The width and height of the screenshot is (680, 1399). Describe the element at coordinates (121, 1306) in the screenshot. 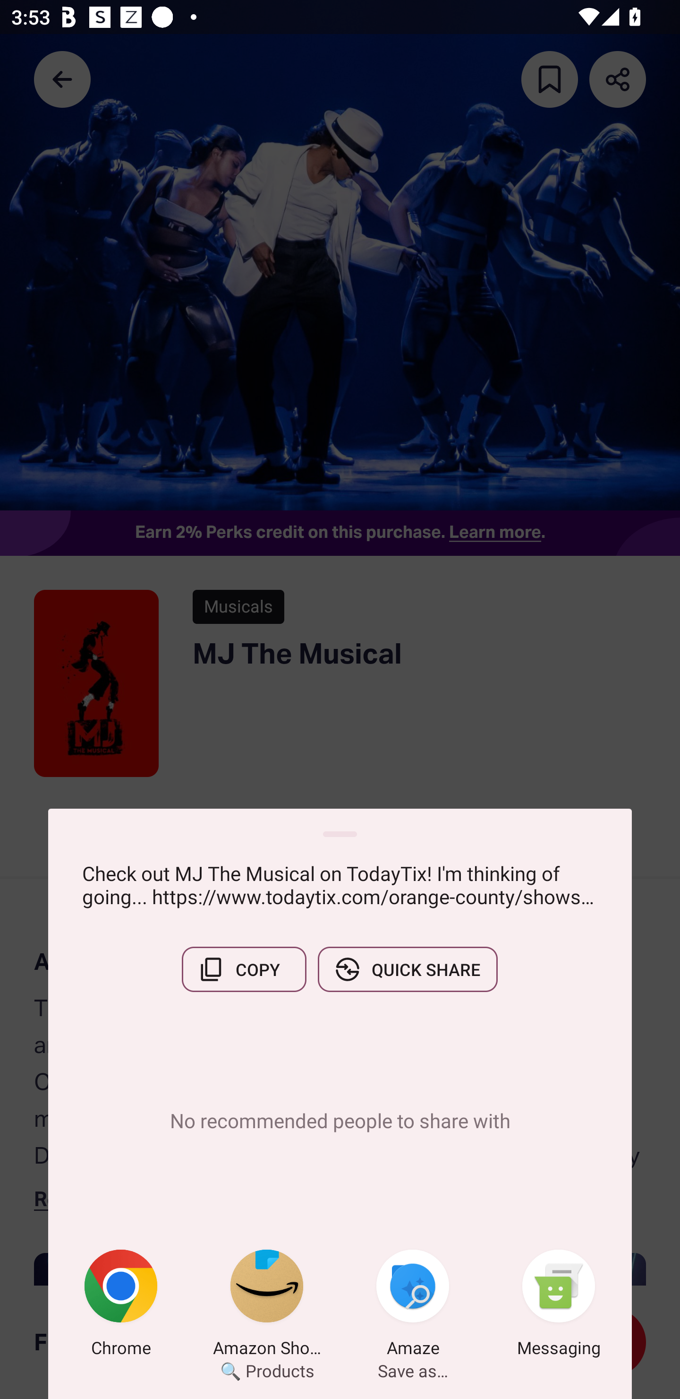

I see `Chrome` at that location.